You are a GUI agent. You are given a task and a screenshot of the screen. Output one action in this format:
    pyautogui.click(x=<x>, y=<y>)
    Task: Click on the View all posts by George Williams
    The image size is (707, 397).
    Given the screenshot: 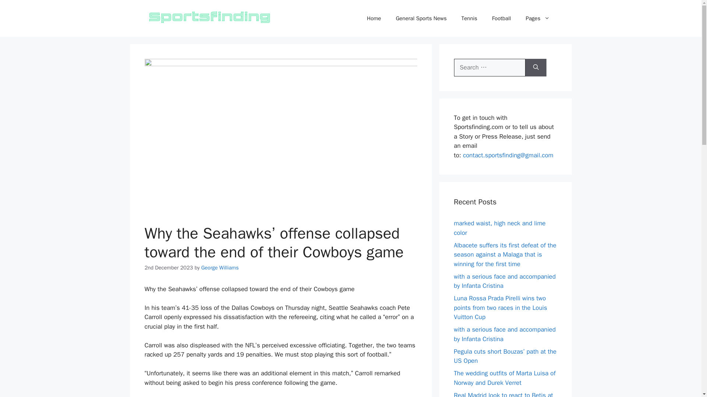 What is the action you would take?
    pyautogui.click(x=220, y=268)
    